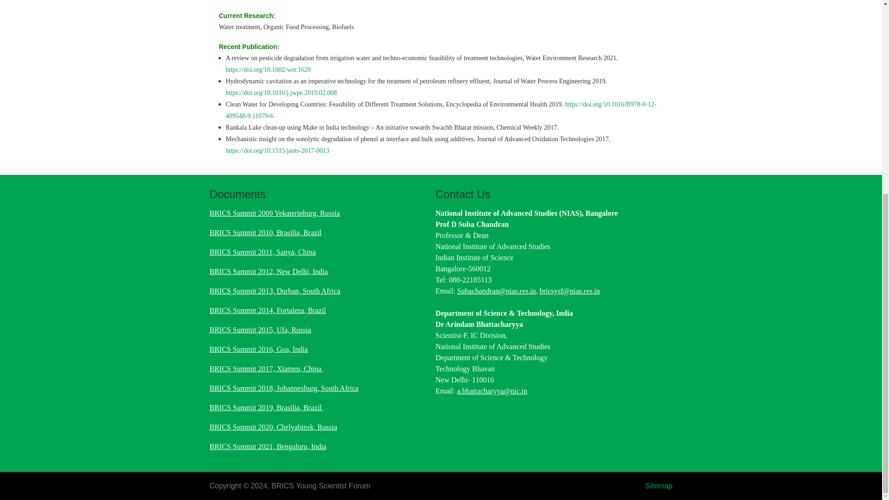  Describe the element at coordinates (269, 271) in the screenshot. I see `BRICS Summit 2012, New Delhi, India` at that location.